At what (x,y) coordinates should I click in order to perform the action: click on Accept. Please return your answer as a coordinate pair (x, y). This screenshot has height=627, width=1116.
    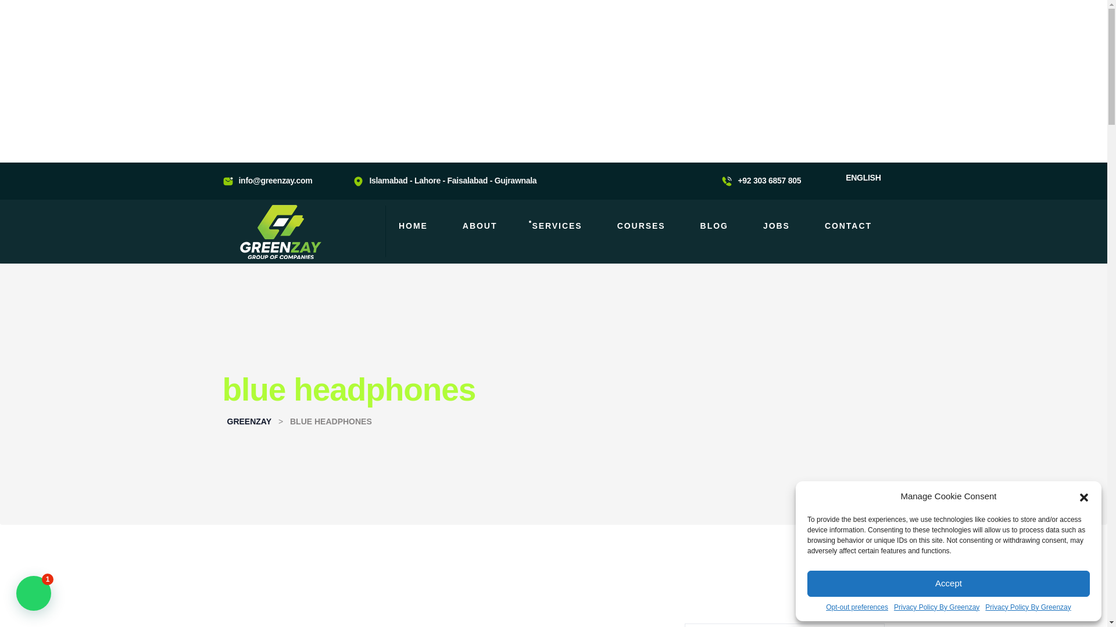
    Looking at the image, I should click on (949, 583).